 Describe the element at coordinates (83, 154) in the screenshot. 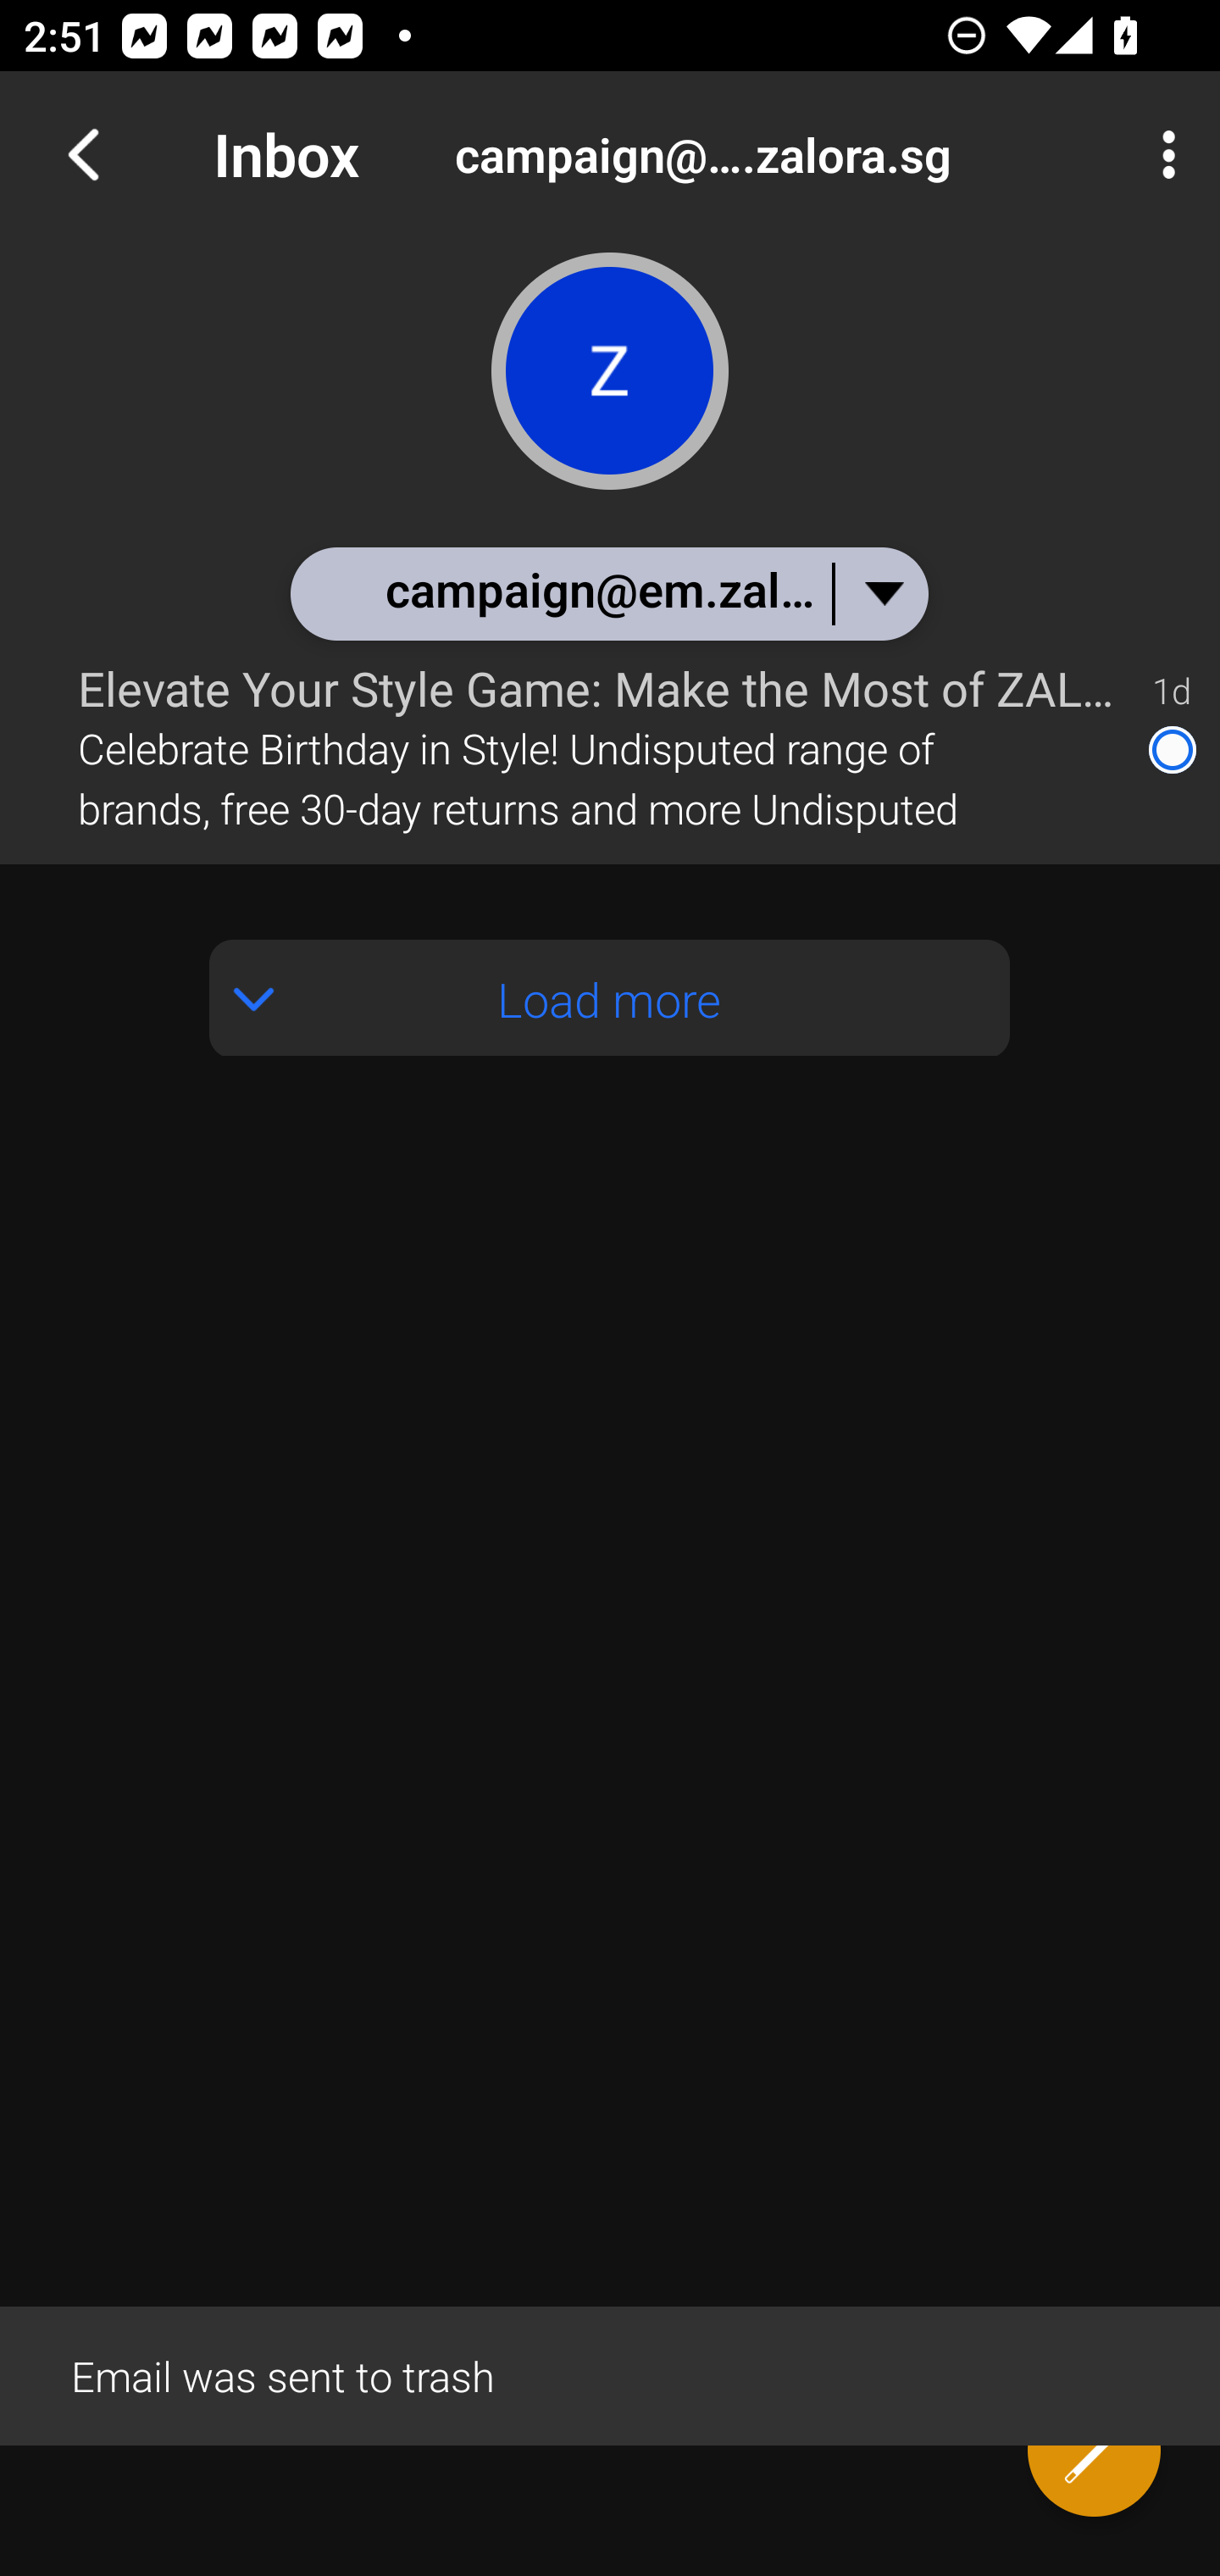

I see `Navigate up` at that location.